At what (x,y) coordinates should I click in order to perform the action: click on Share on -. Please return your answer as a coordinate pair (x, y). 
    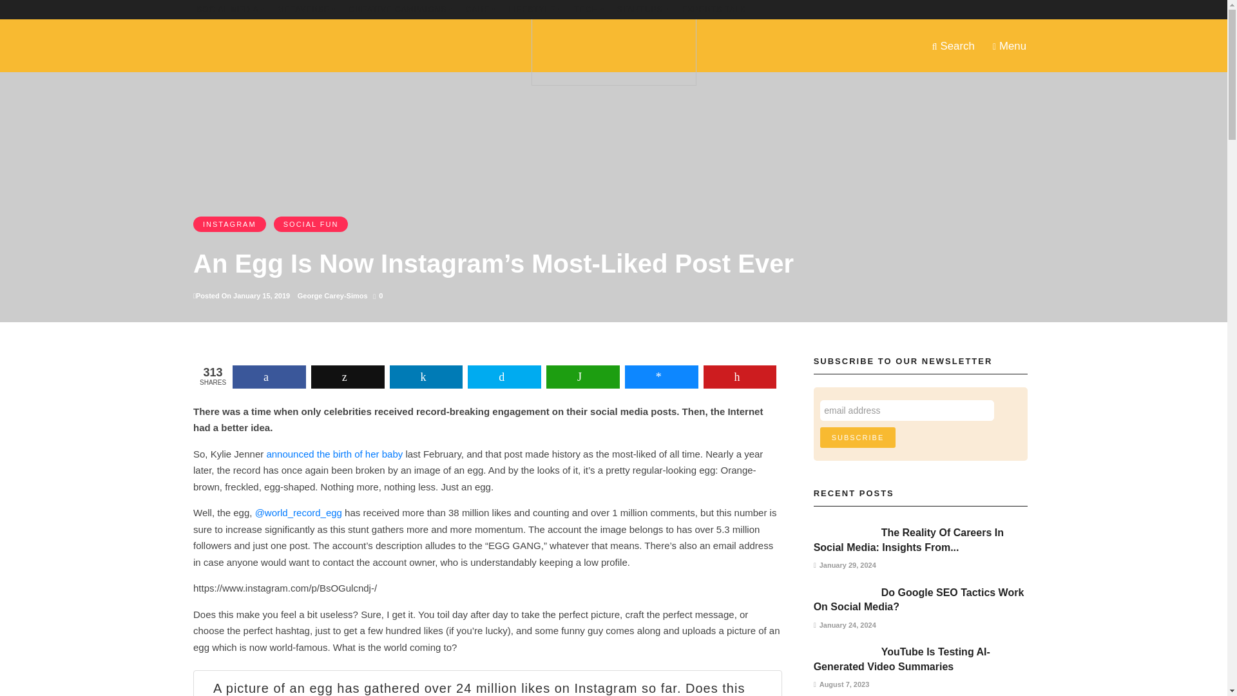
    Looking at the image, I should click on (426, 376).